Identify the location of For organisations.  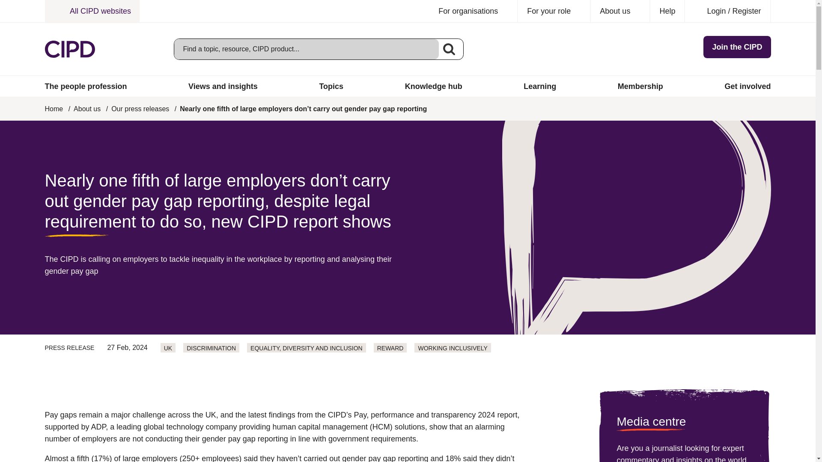
(474, 11).